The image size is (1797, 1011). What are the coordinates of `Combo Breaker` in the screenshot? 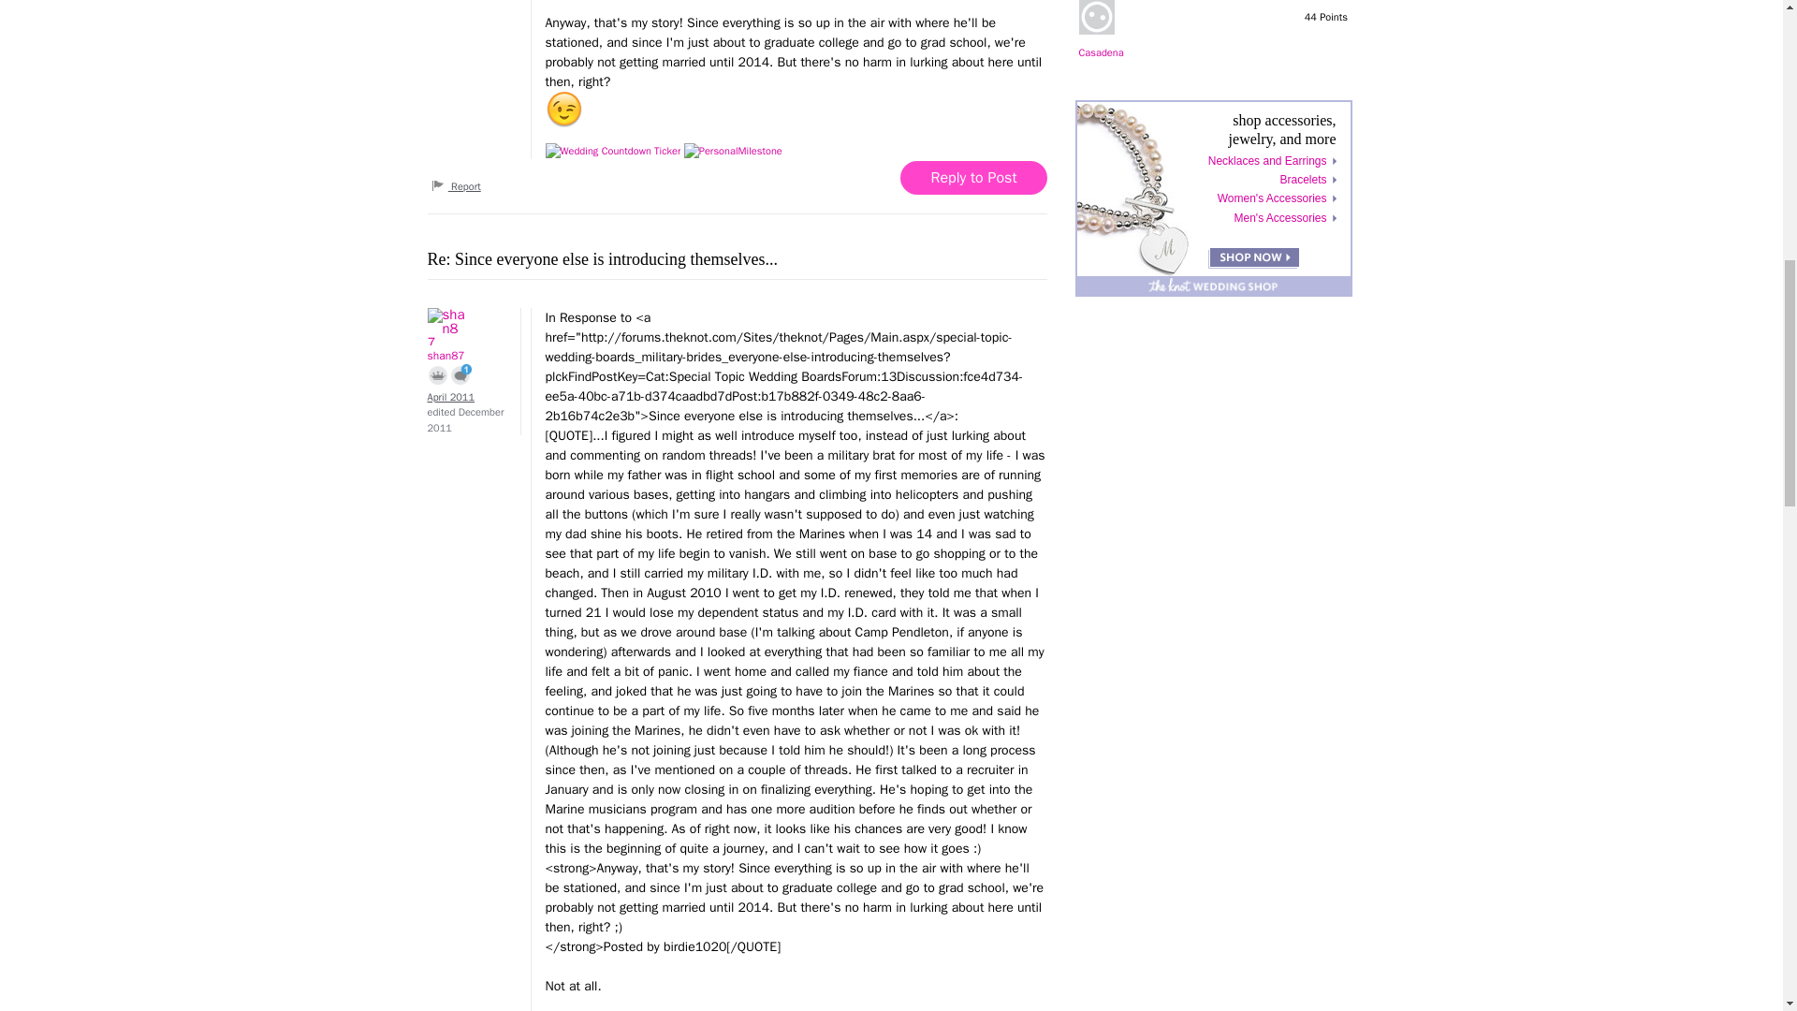 It's located at (437, 374).